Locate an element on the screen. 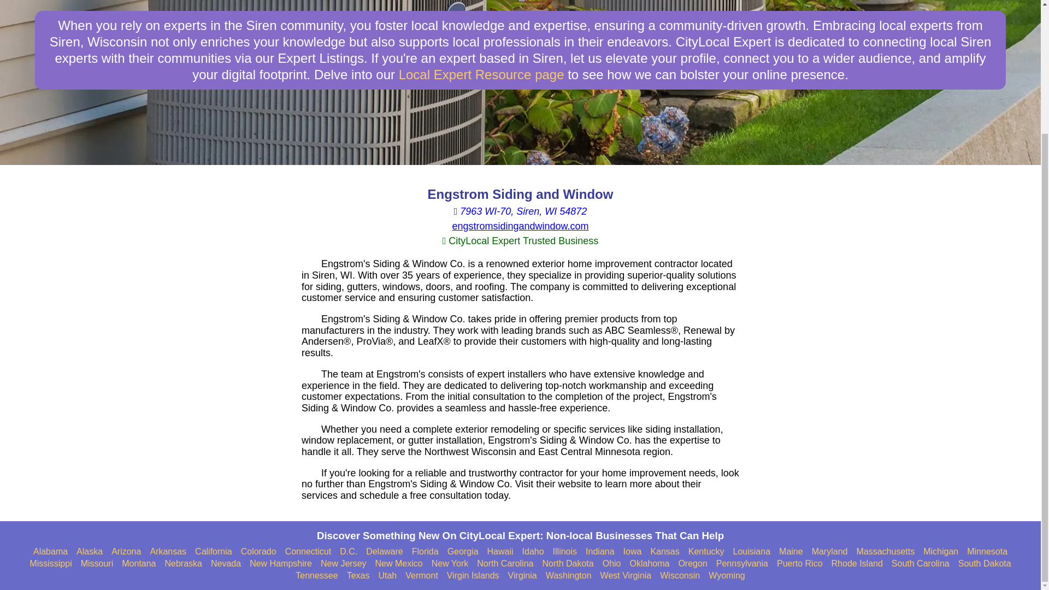 The image size is (1049, 590). Find Businesses in Hawaii is located at coordinates (500, 552).